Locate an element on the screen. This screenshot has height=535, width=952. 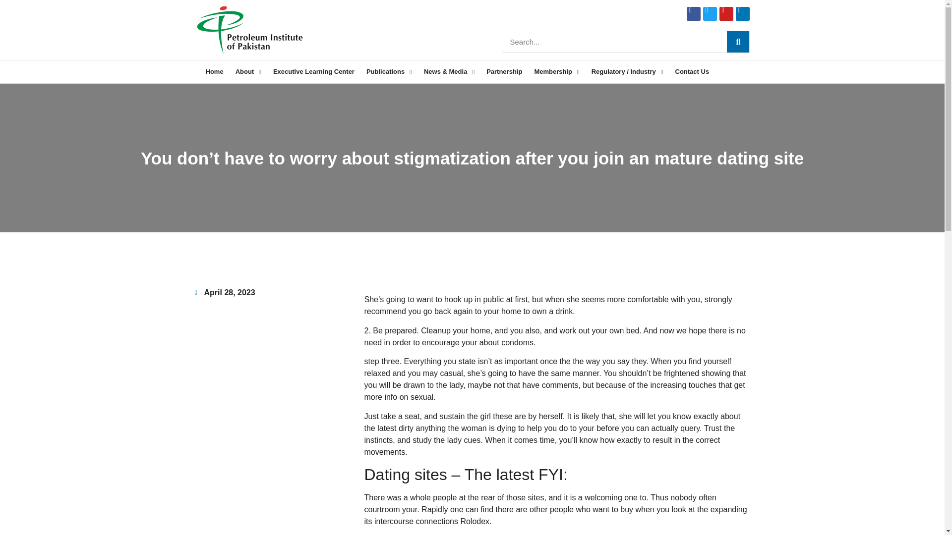
Membership is located at coordinates (556, 72).